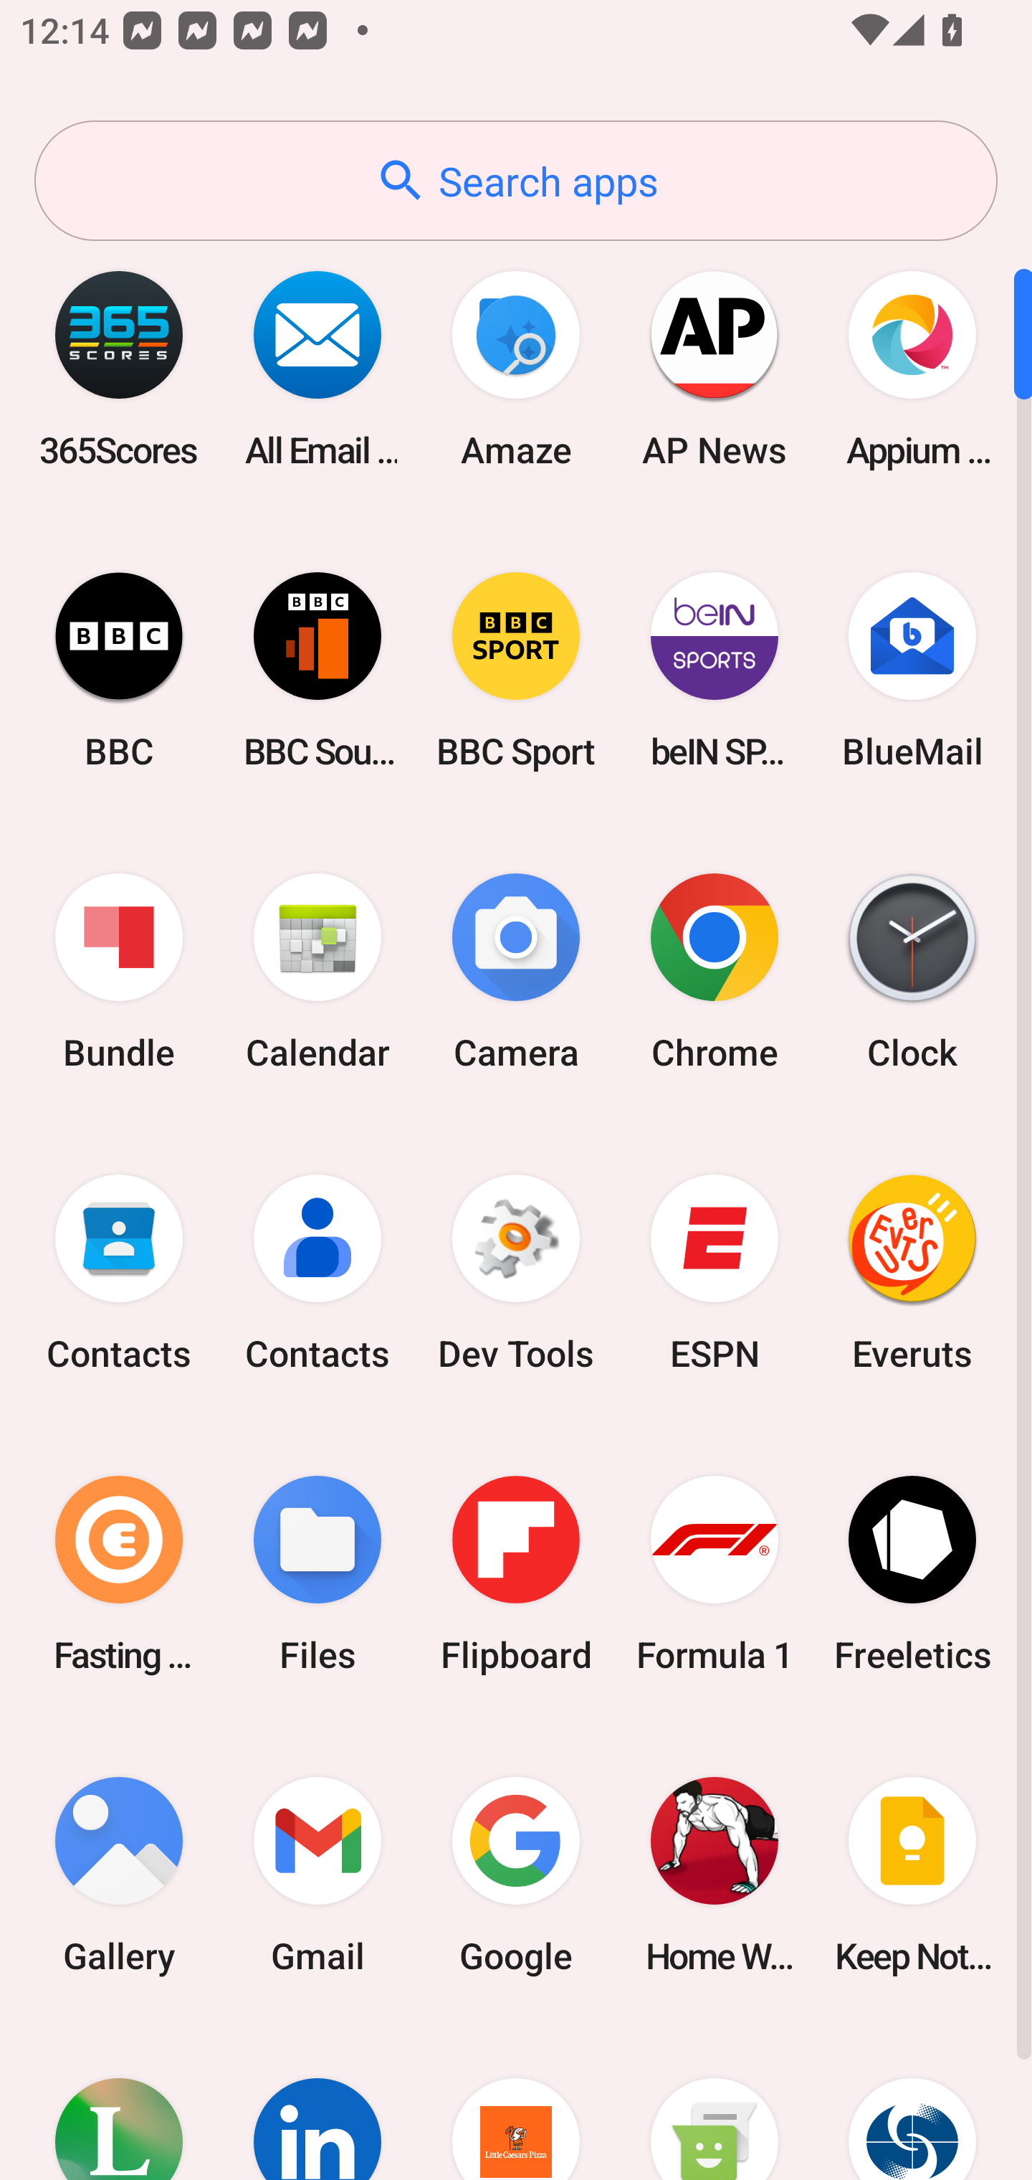 The height and width of the screenshot is (2180, 1032). Describe the element at coordinates (714, 1573) in the screenshot. I see `Formula 1` at that location.